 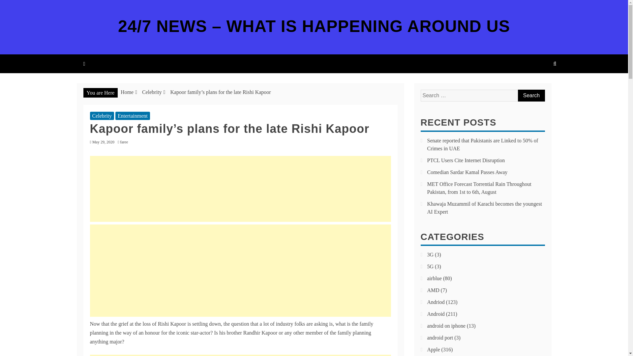 What do you see at coordinates (152, 92) in the screenshot?
I see `Celebrity` at bounding box center [152, 92].